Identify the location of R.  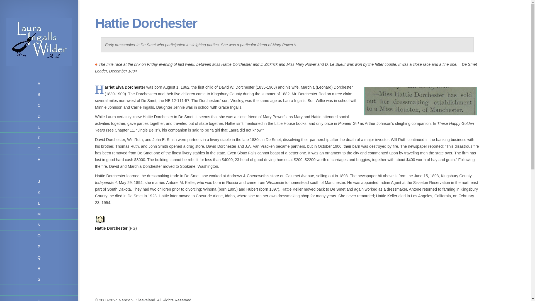
(39, 268).